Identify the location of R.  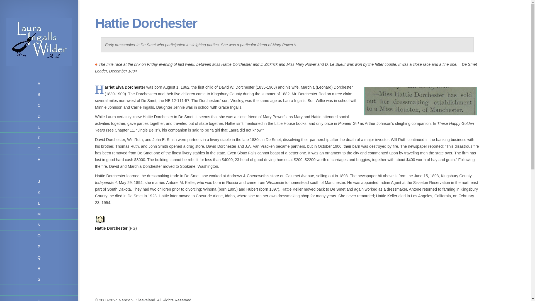
(39, 268).